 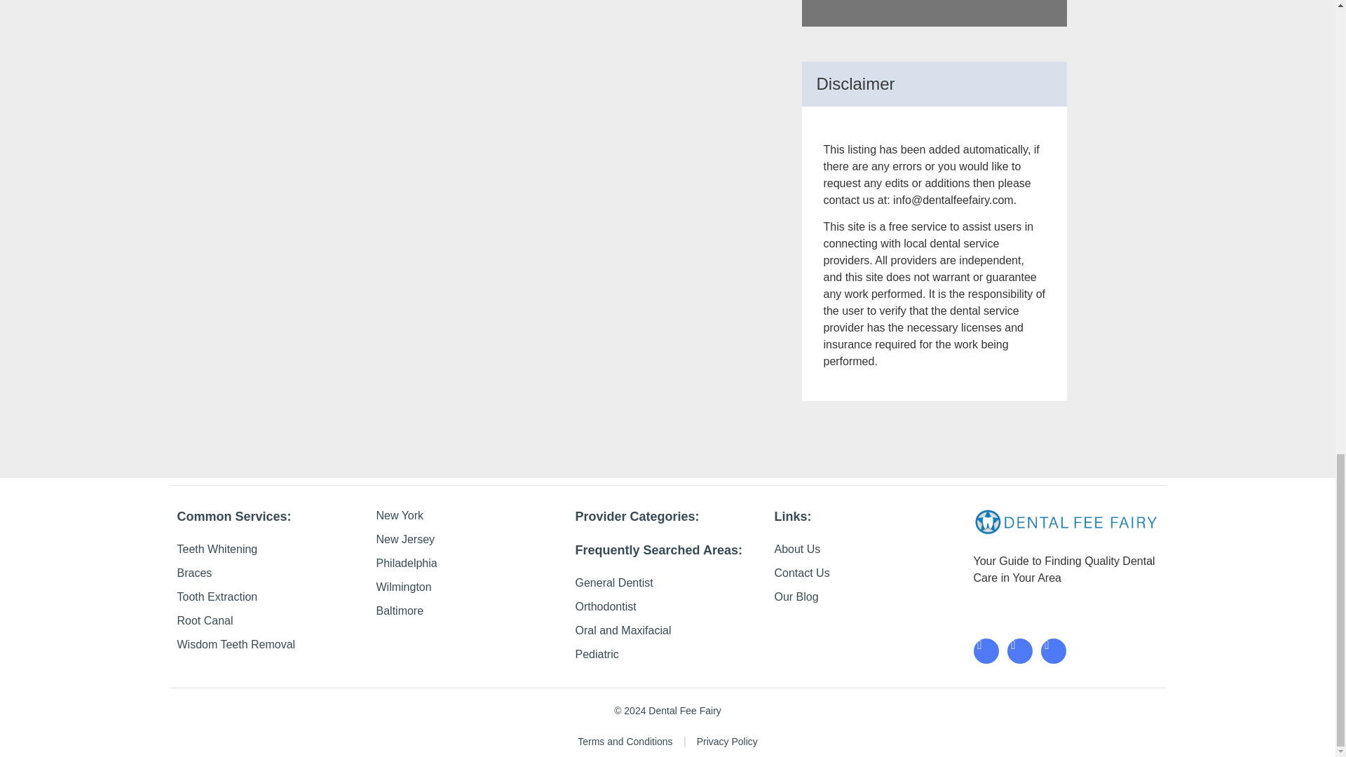 What do you see at coordinates (866, 550) in the screenshot?
I see `About Us` at bounding box center [866, 550].